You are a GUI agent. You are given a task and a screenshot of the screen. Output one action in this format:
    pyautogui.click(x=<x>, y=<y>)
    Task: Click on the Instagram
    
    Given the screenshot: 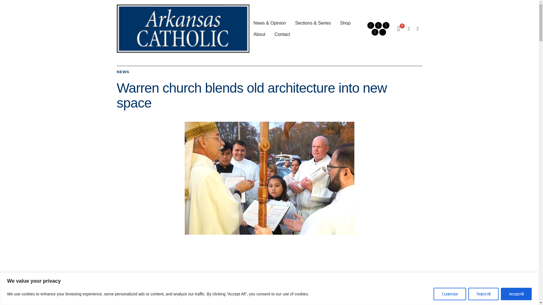 What is the action you would take?
    pyautogui.click(x=378, y=25)
    